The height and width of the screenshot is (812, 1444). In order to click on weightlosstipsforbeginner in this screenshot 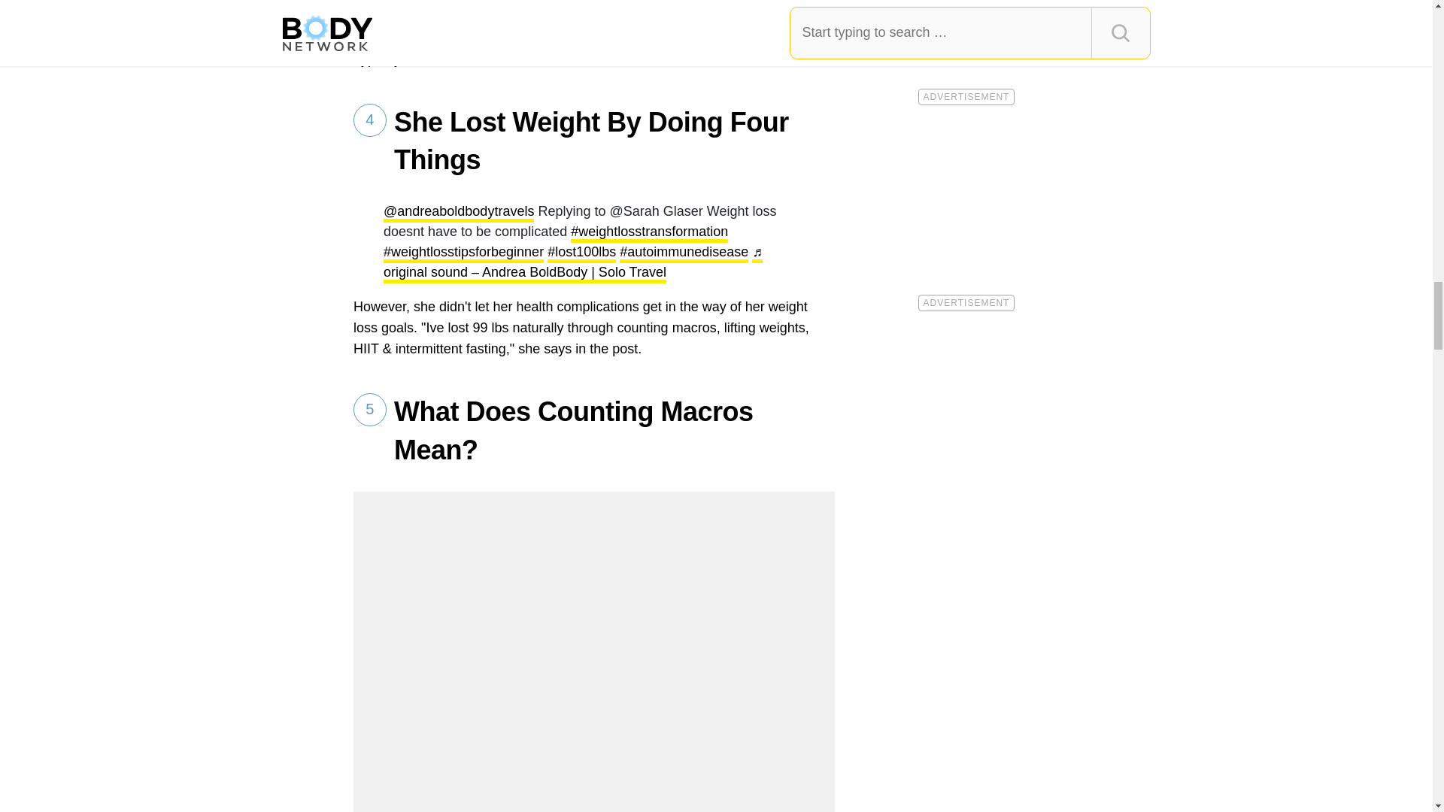, I will do `click(463, 253)`.